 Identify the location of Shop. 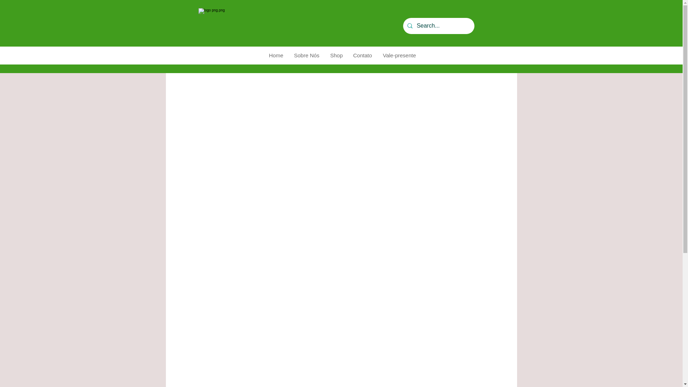
(336, 55).